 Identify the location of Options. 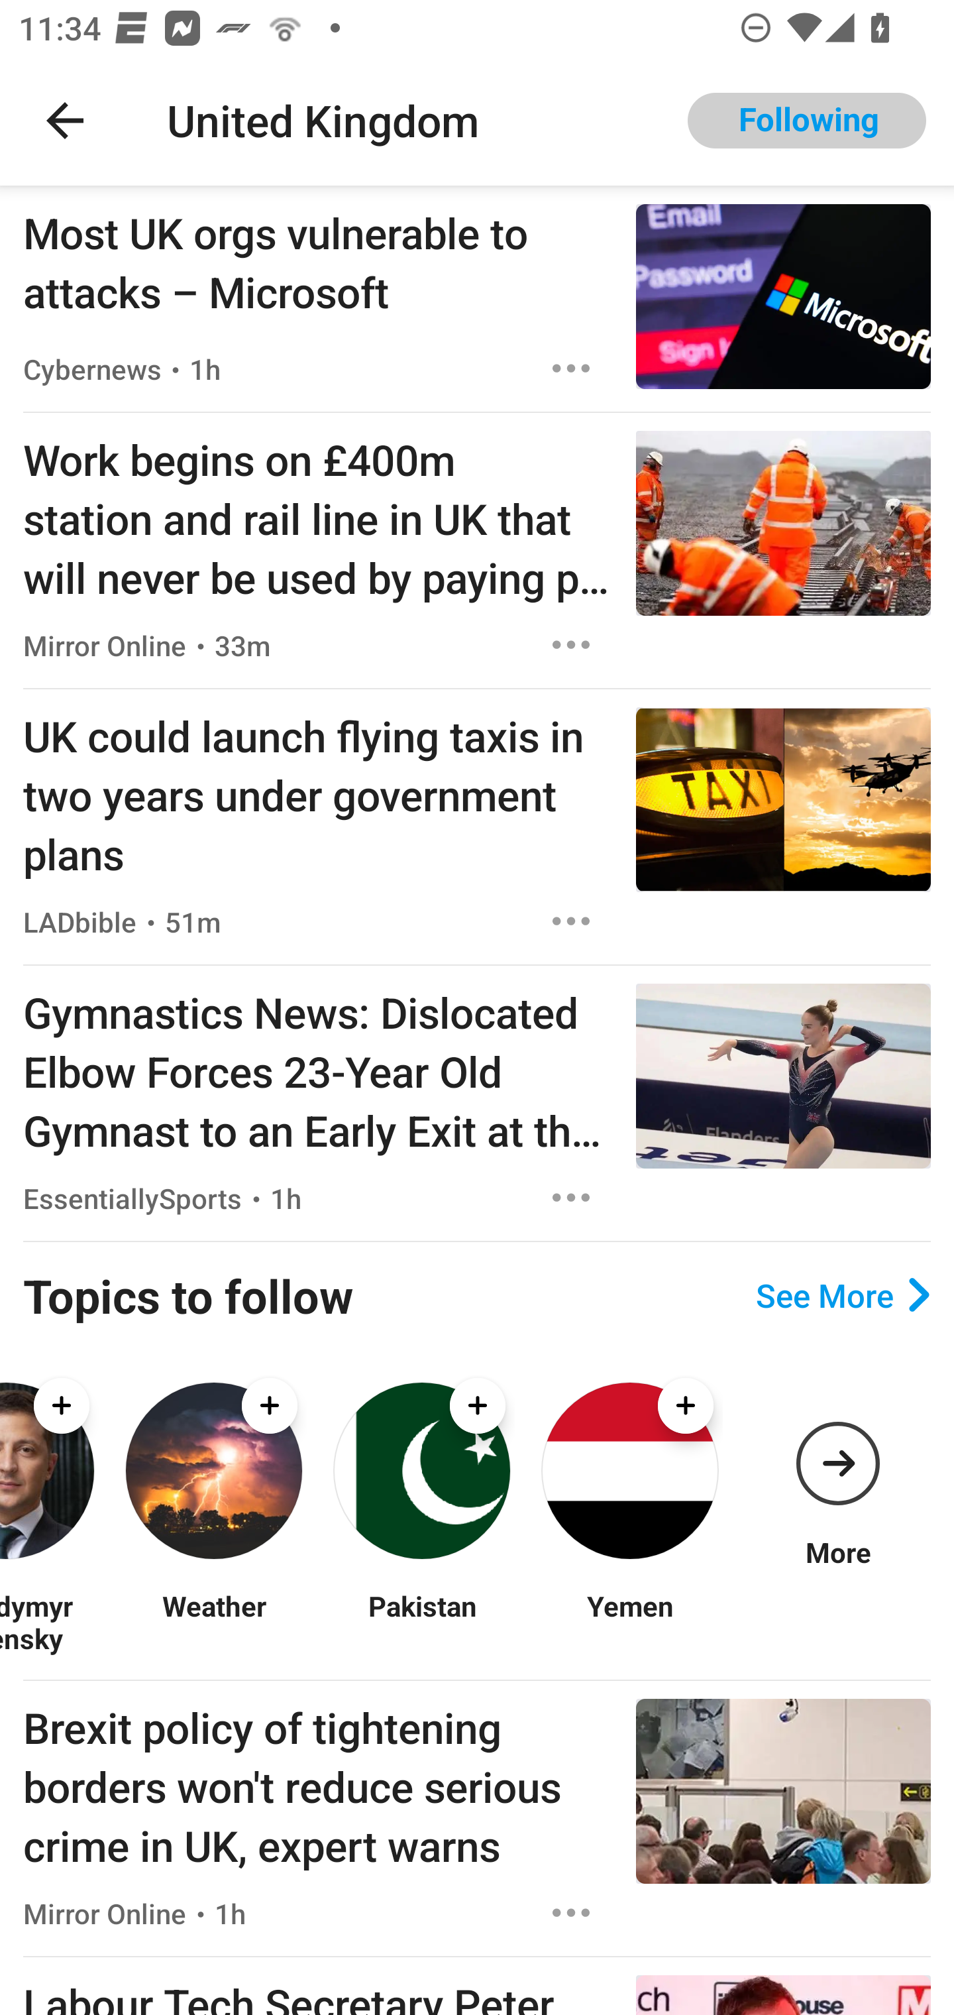
(571, 920).